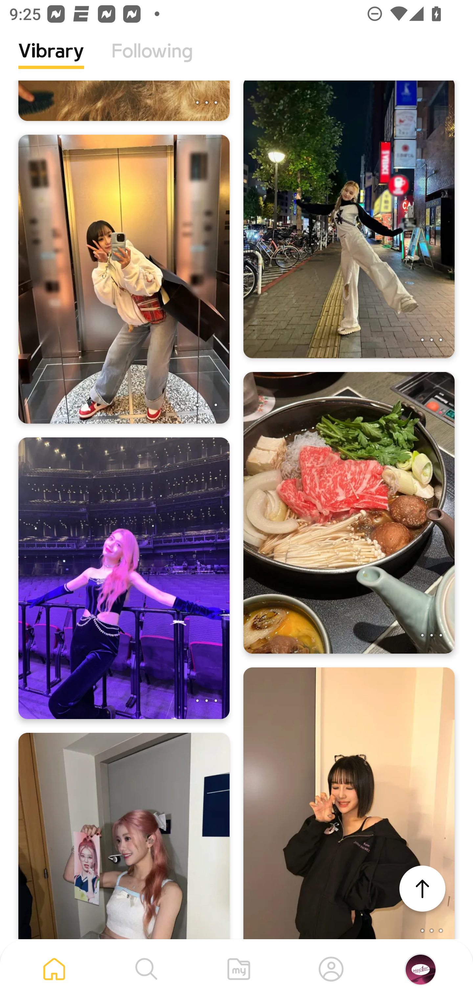  Describe the element at coordinates (51, 61) in the screenshot. I see `Vibrary` at that location.